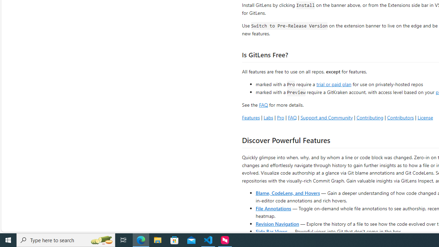 This screenshot has height=247, width=439. Describe the element at coordinates (268, 117) in the screenshot. I see `Labs` at that location.